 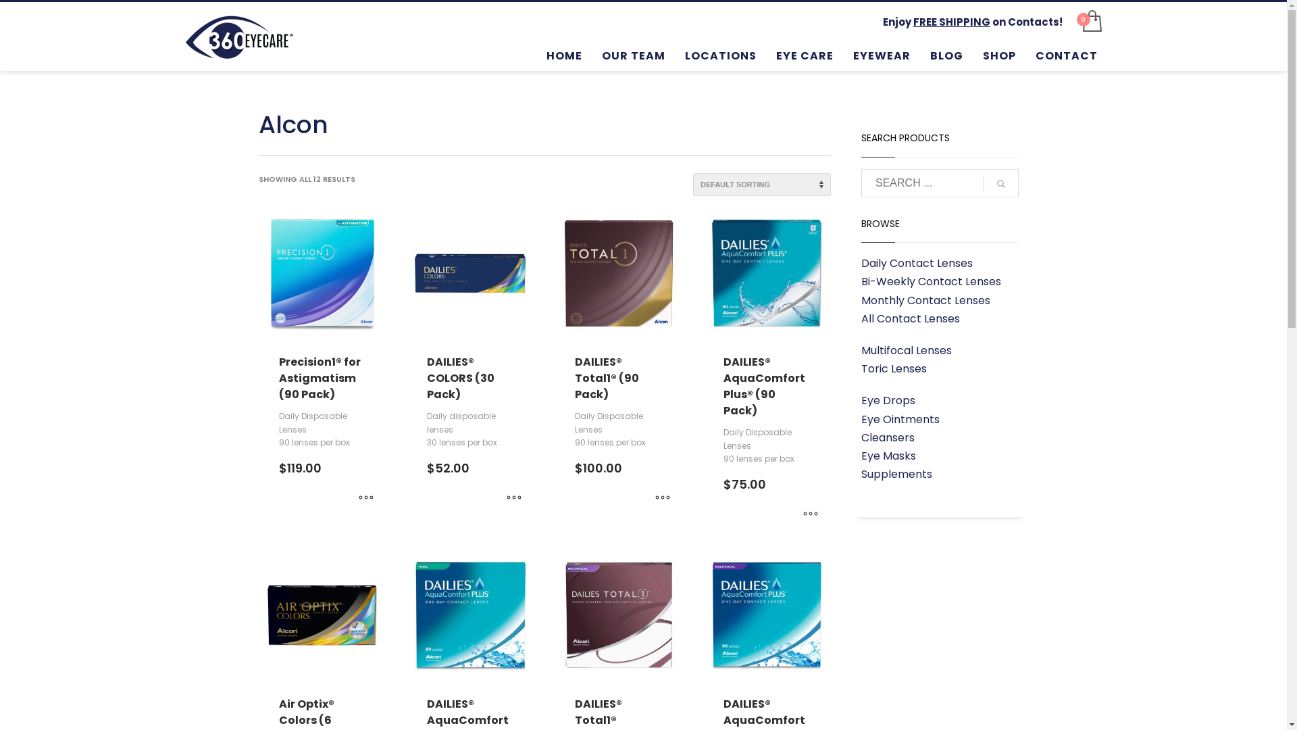 I want to click on LOCATIONS, so click(x=721, y=55).